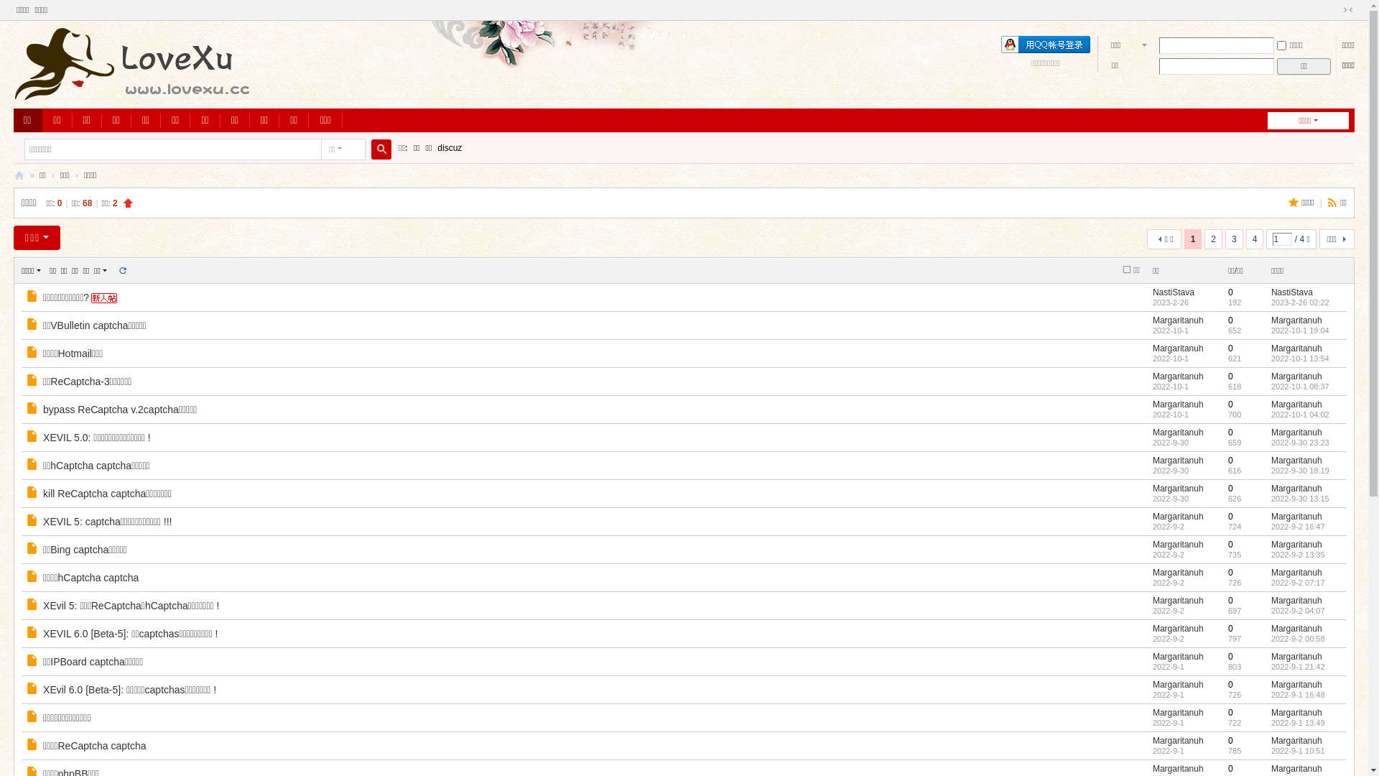 The height and width of the screenshot is (776, 1379). I want to click on 0, so click(1231, 573).